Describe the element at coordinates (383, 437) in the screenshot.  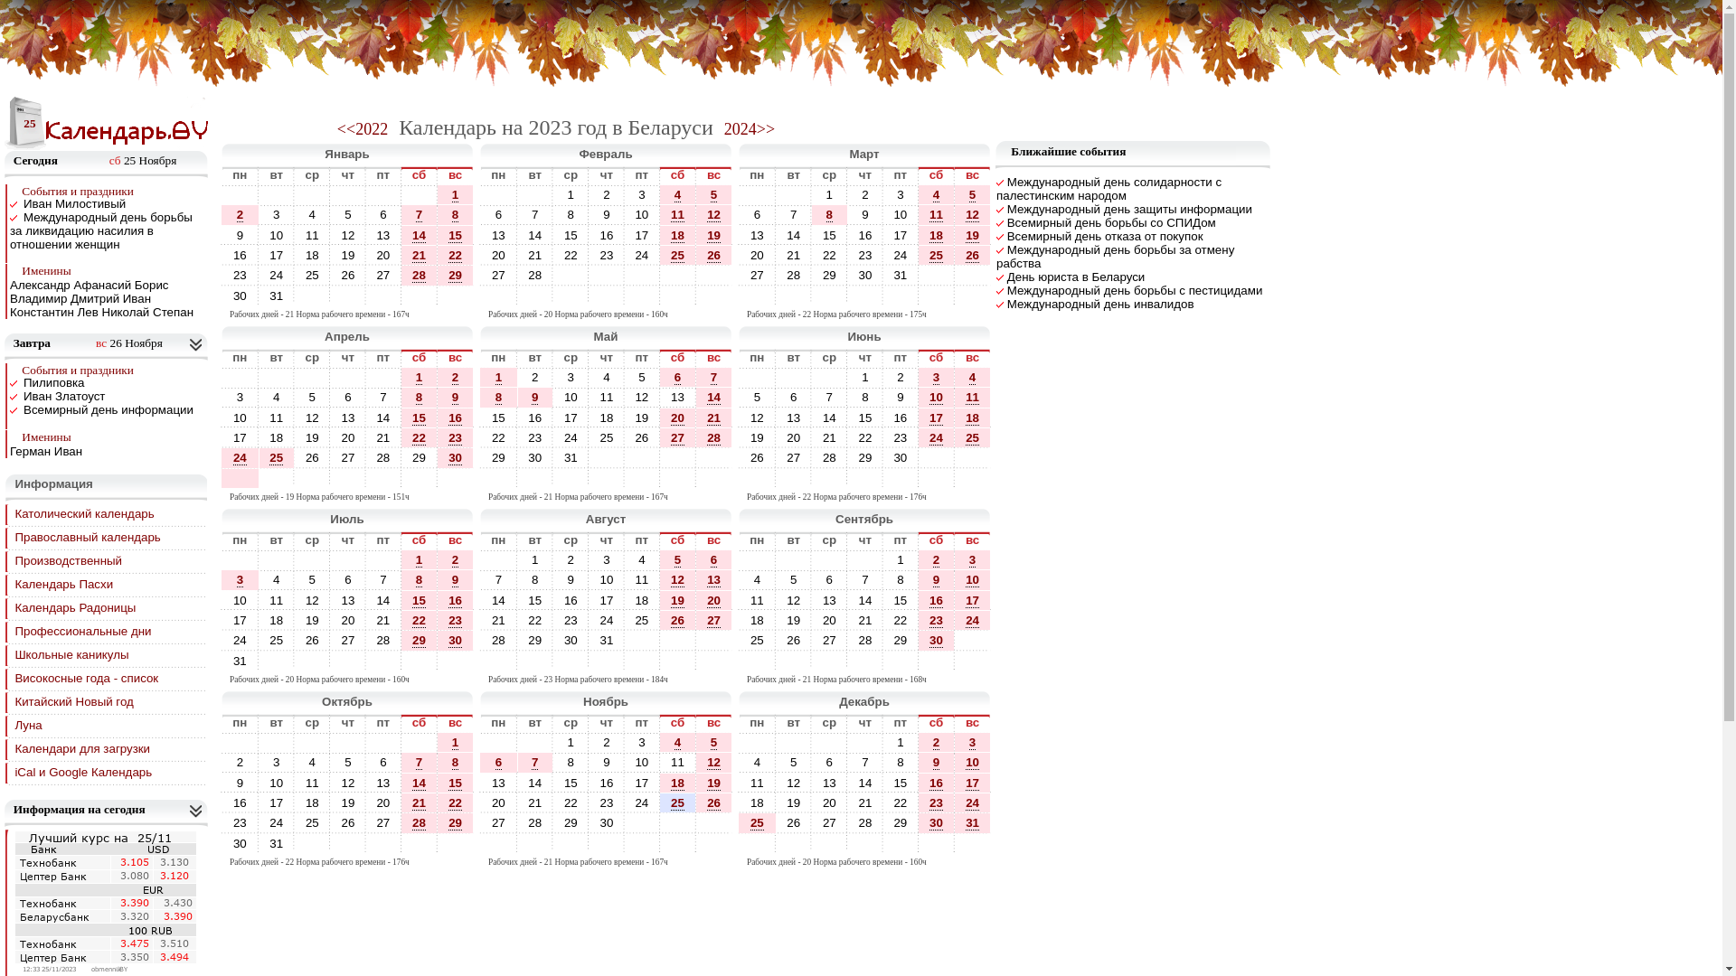
I see `21` at that location.